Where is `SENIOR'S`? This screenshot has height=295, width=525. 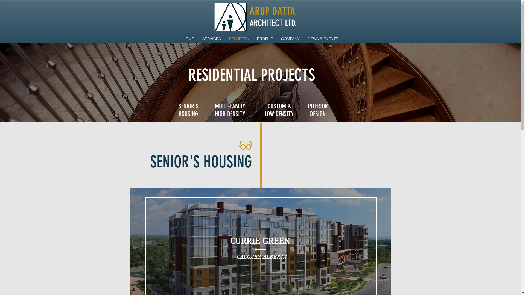 SENIOR'S is located at coordinates (188, 106).